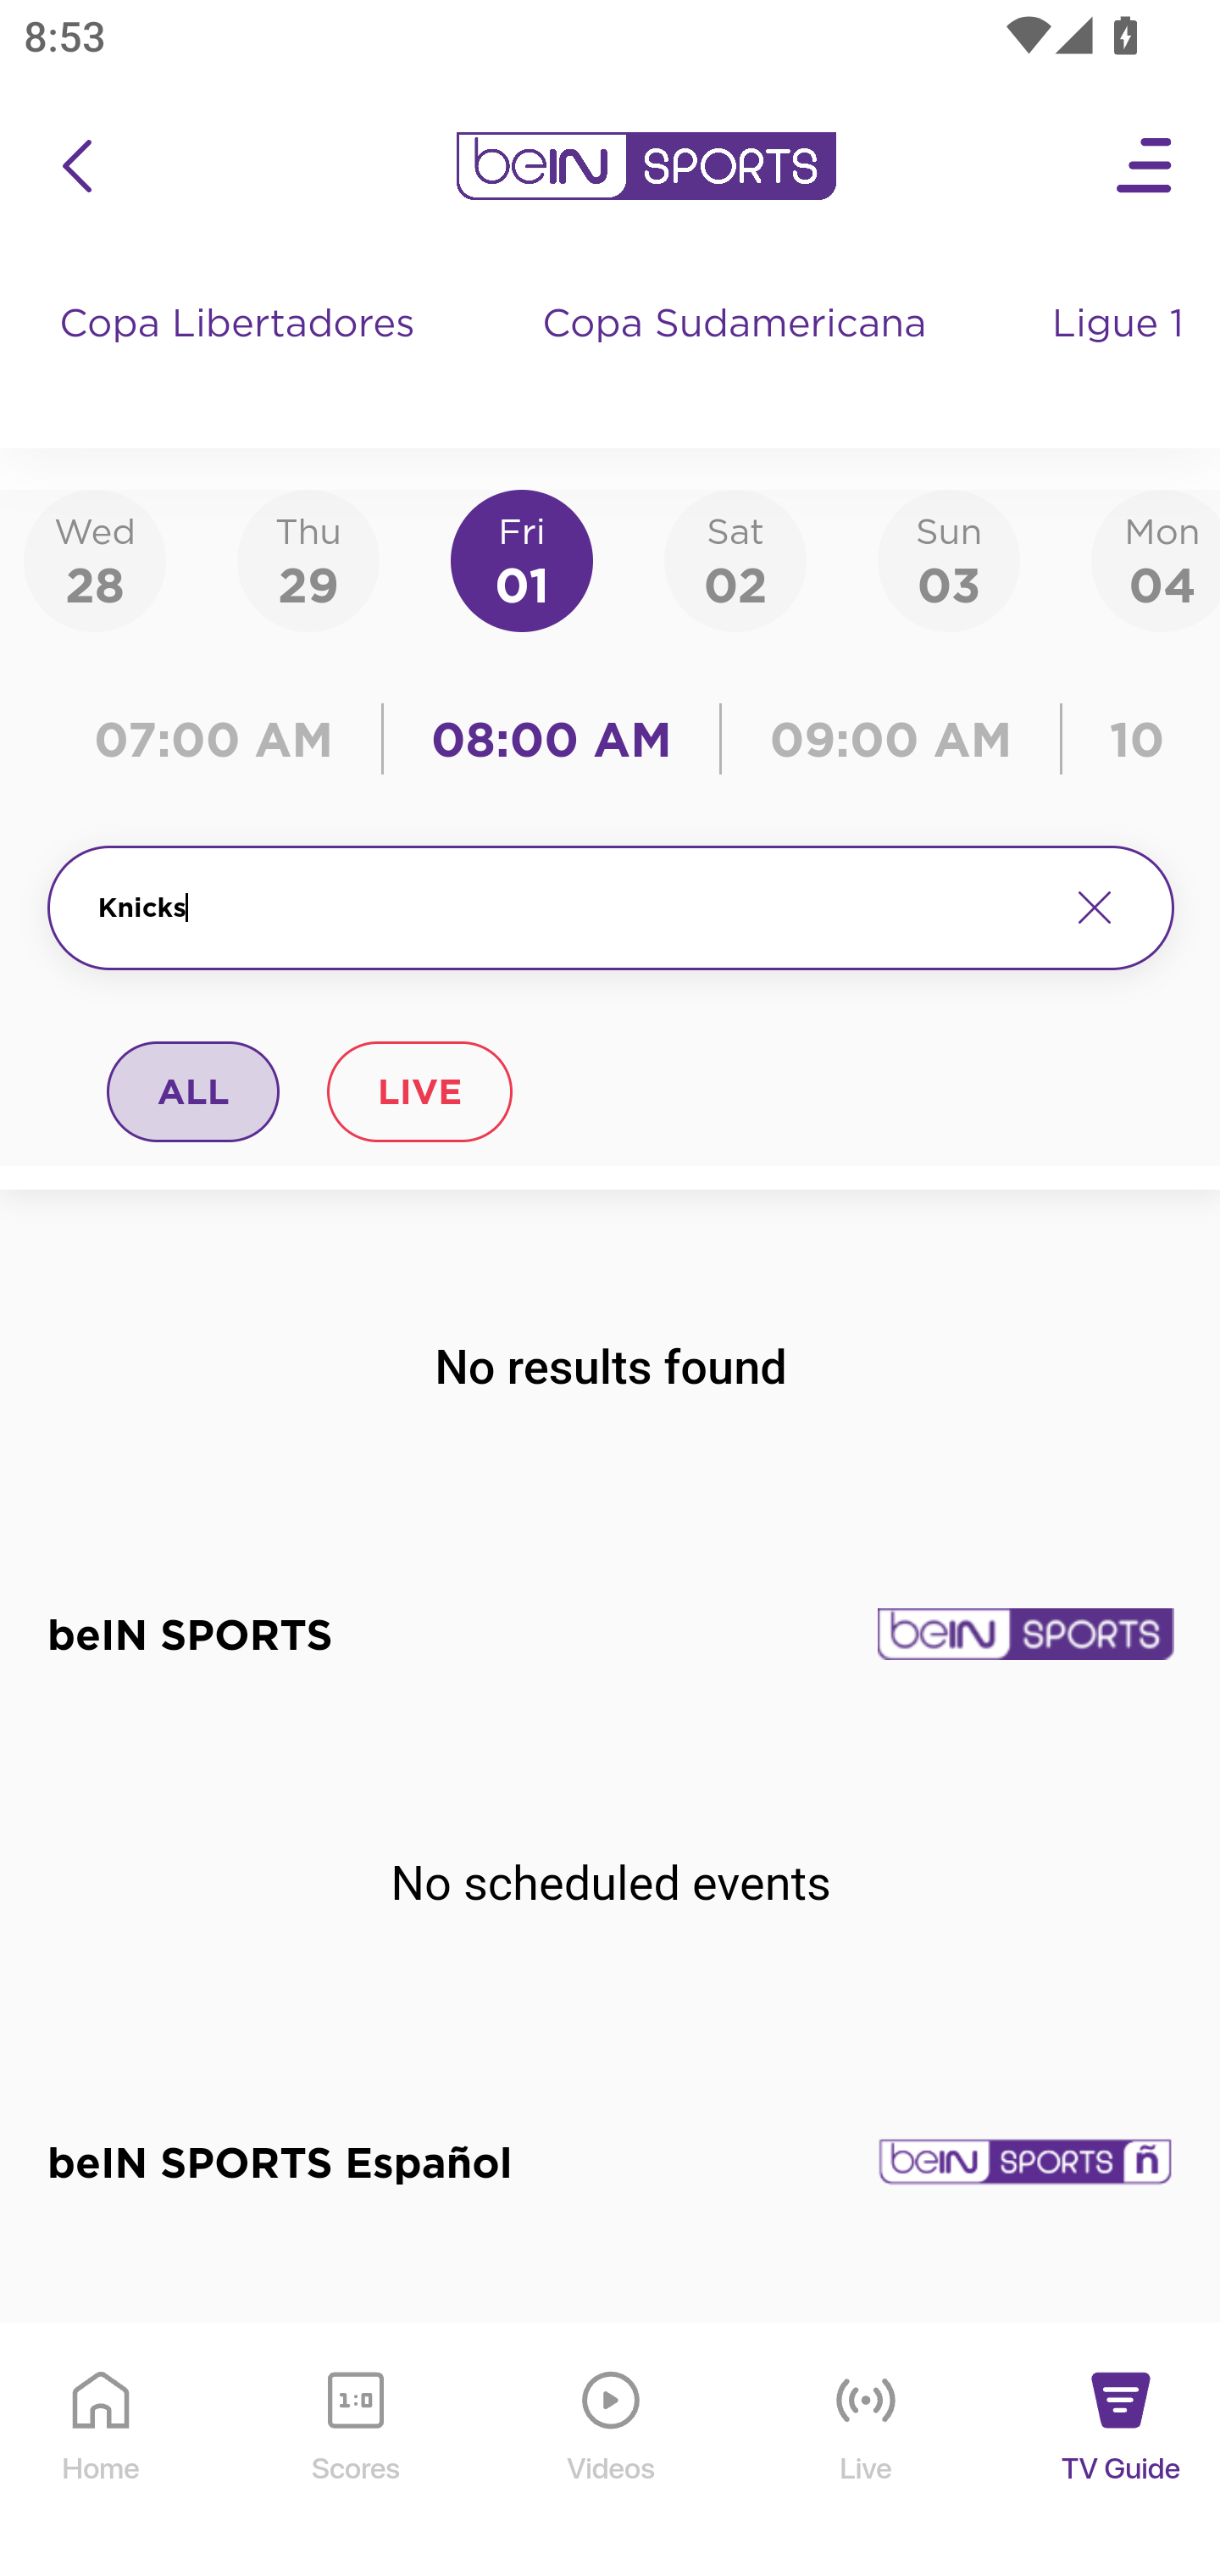  Describe the element at coordinates (194, 1091) in the screenshot. I see `ALL` at that location.